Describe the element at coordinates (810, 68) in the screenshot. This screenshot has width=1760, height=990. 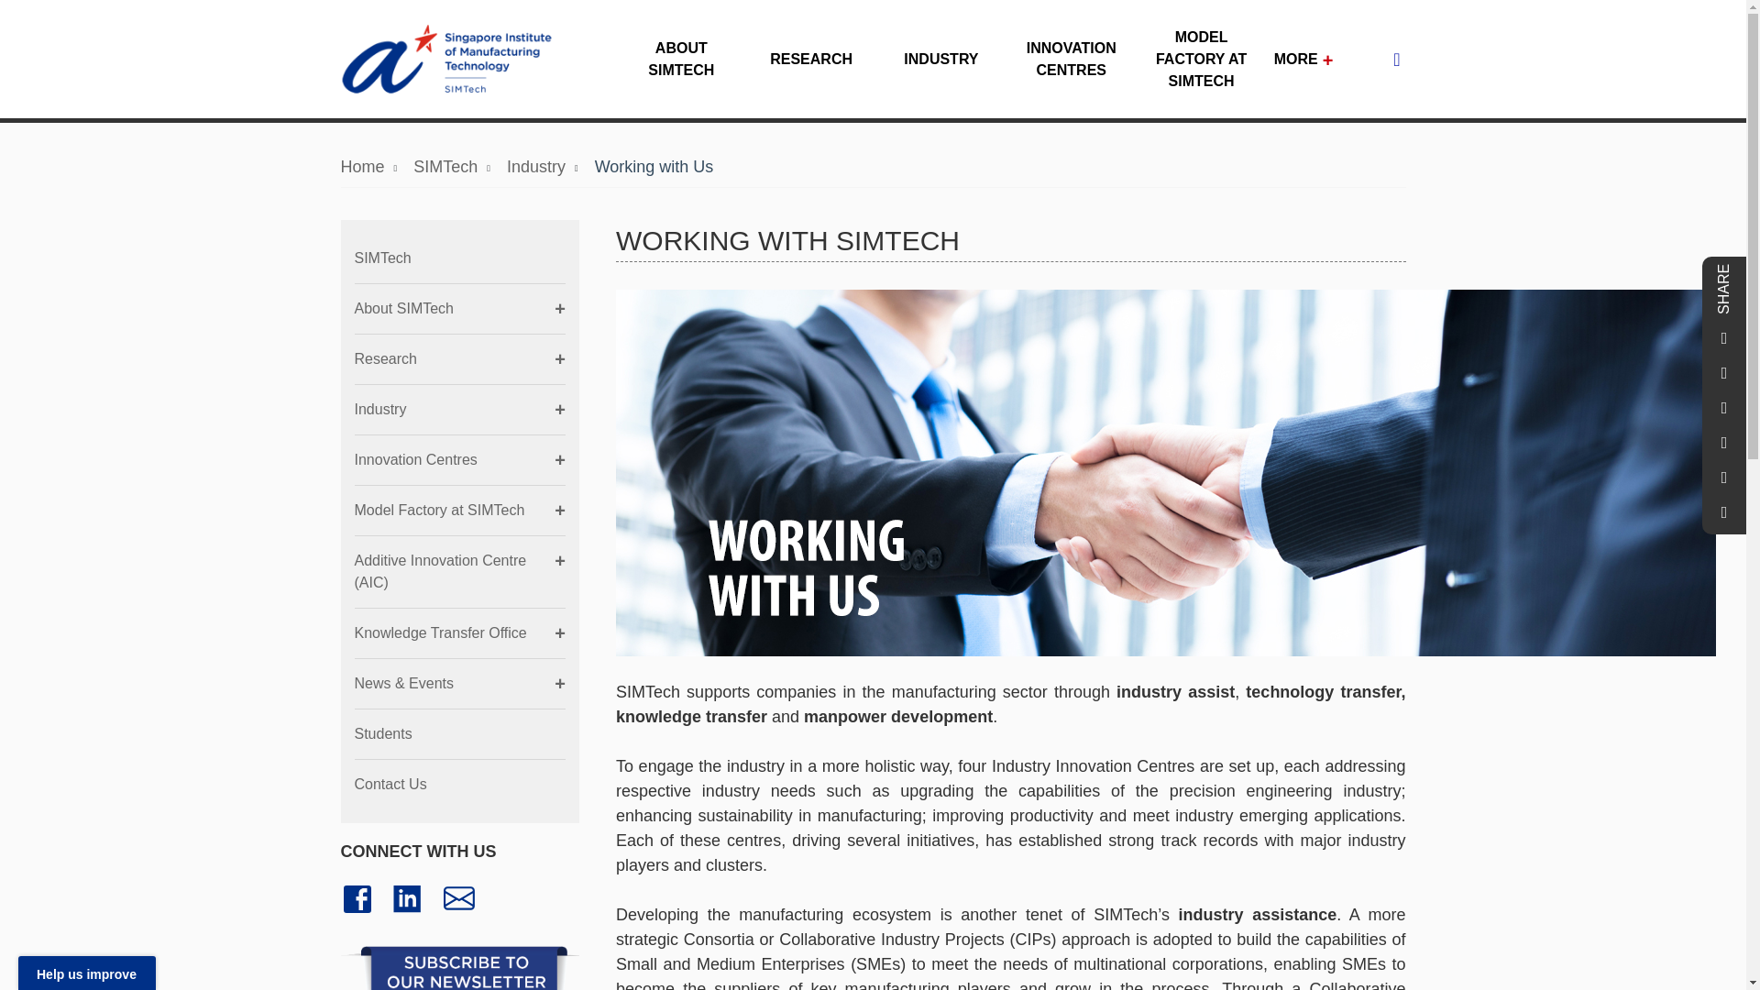
I see `RESEARCH` at that location.